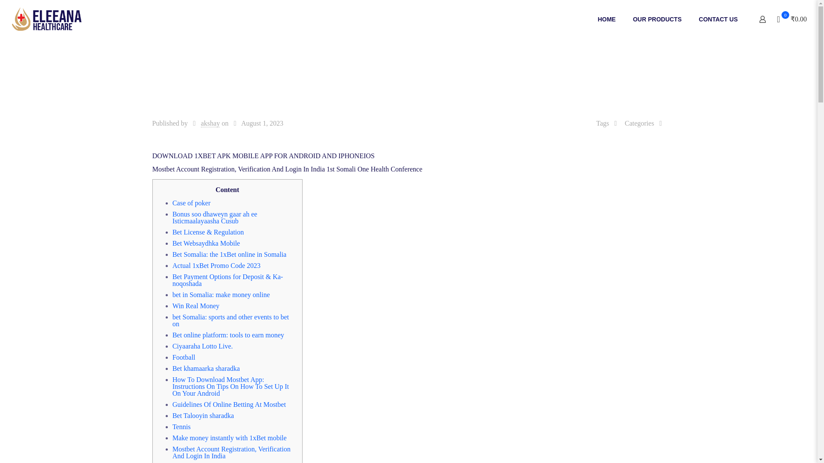  I want to click on Bet Talooyin sharadka, so click(203, 416).